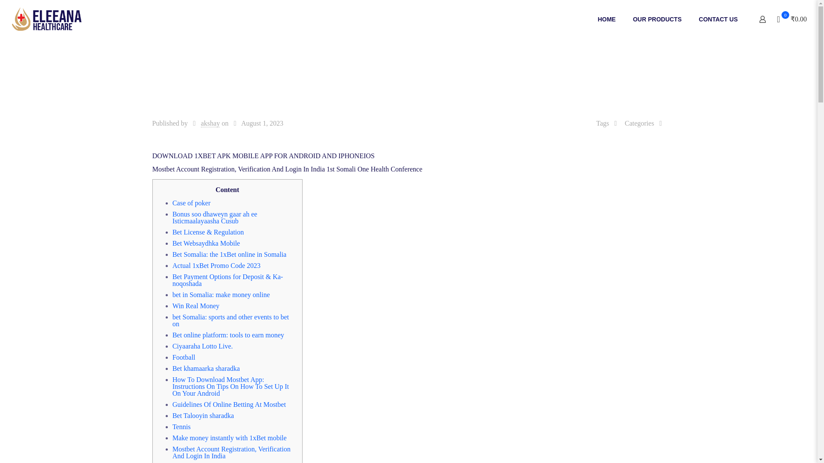  I want to click on Bet Talooyin sharadka, so click(203, 416).